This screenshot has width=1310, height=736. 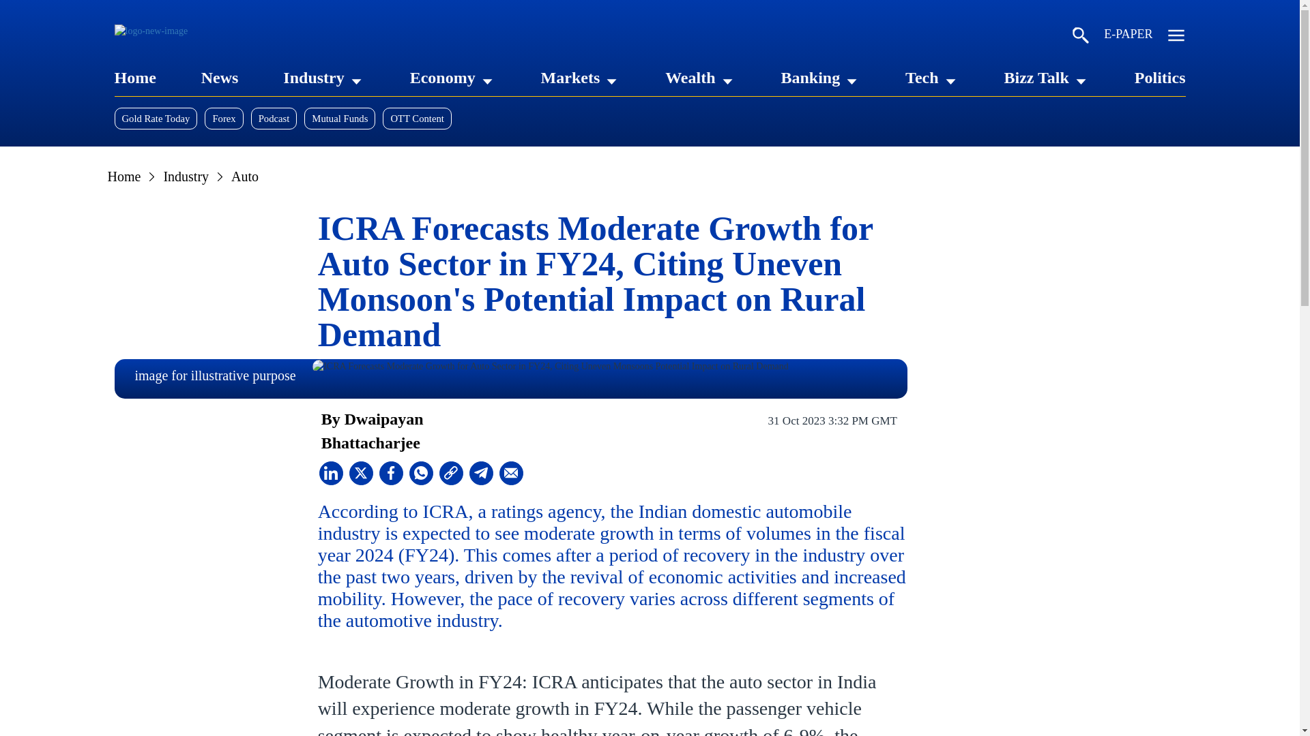 What do you see at coordinates (510, 473) in the screenshot?
I see `Share by Email` at bounding box center [510, 473].